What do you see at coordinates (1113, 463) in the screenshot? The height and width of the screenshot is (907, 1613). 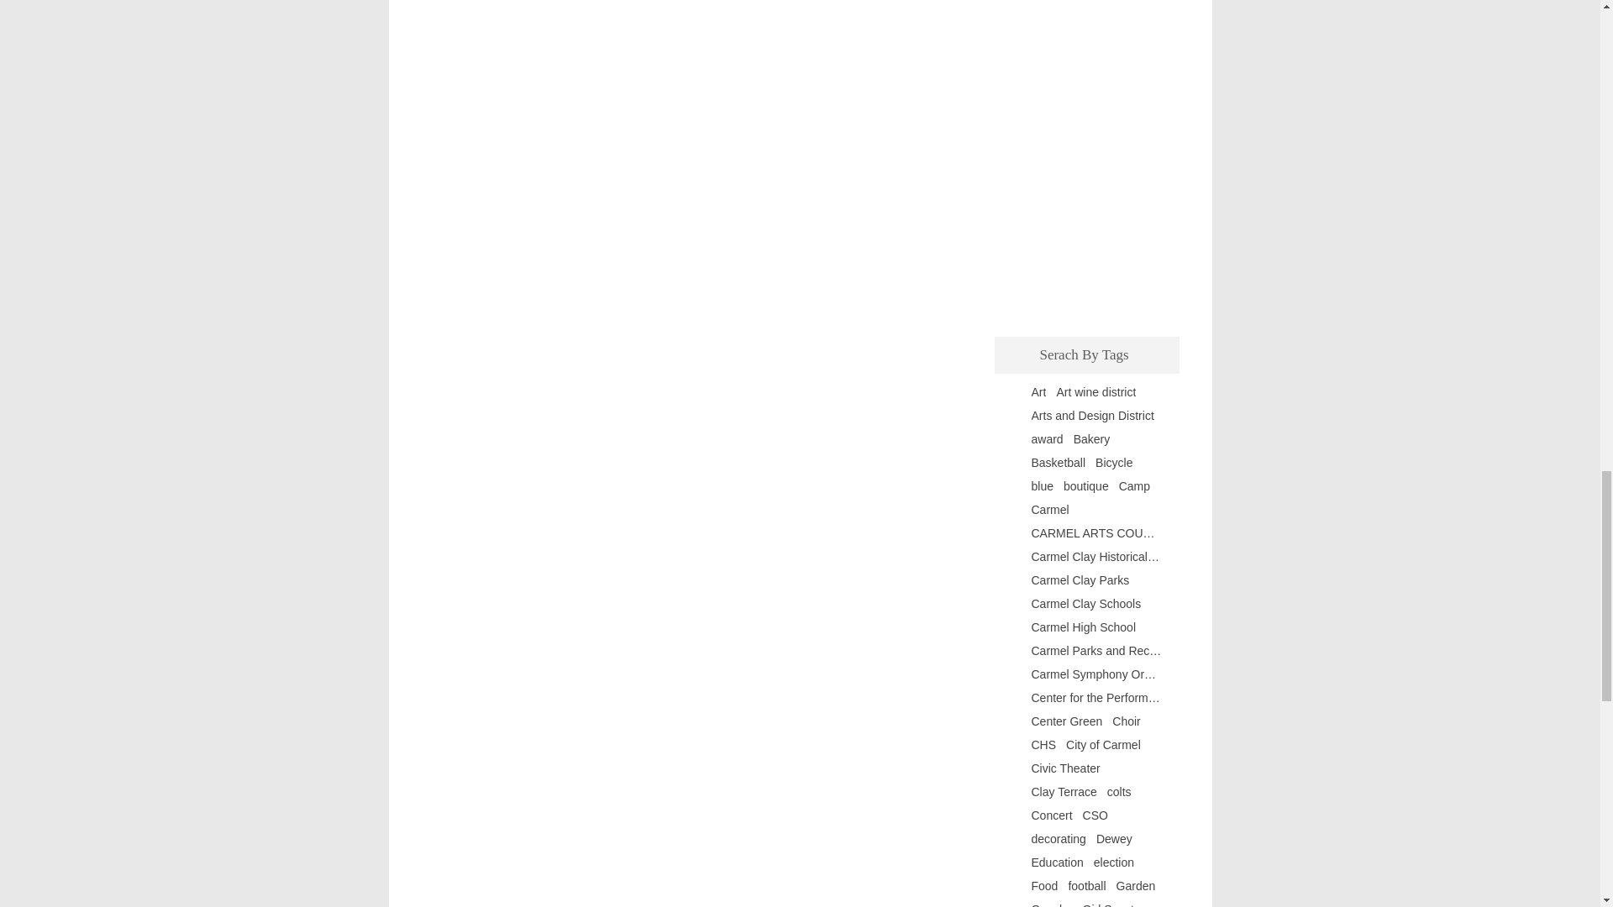 I see `Bicycle` at bounding box center [1113, 463].